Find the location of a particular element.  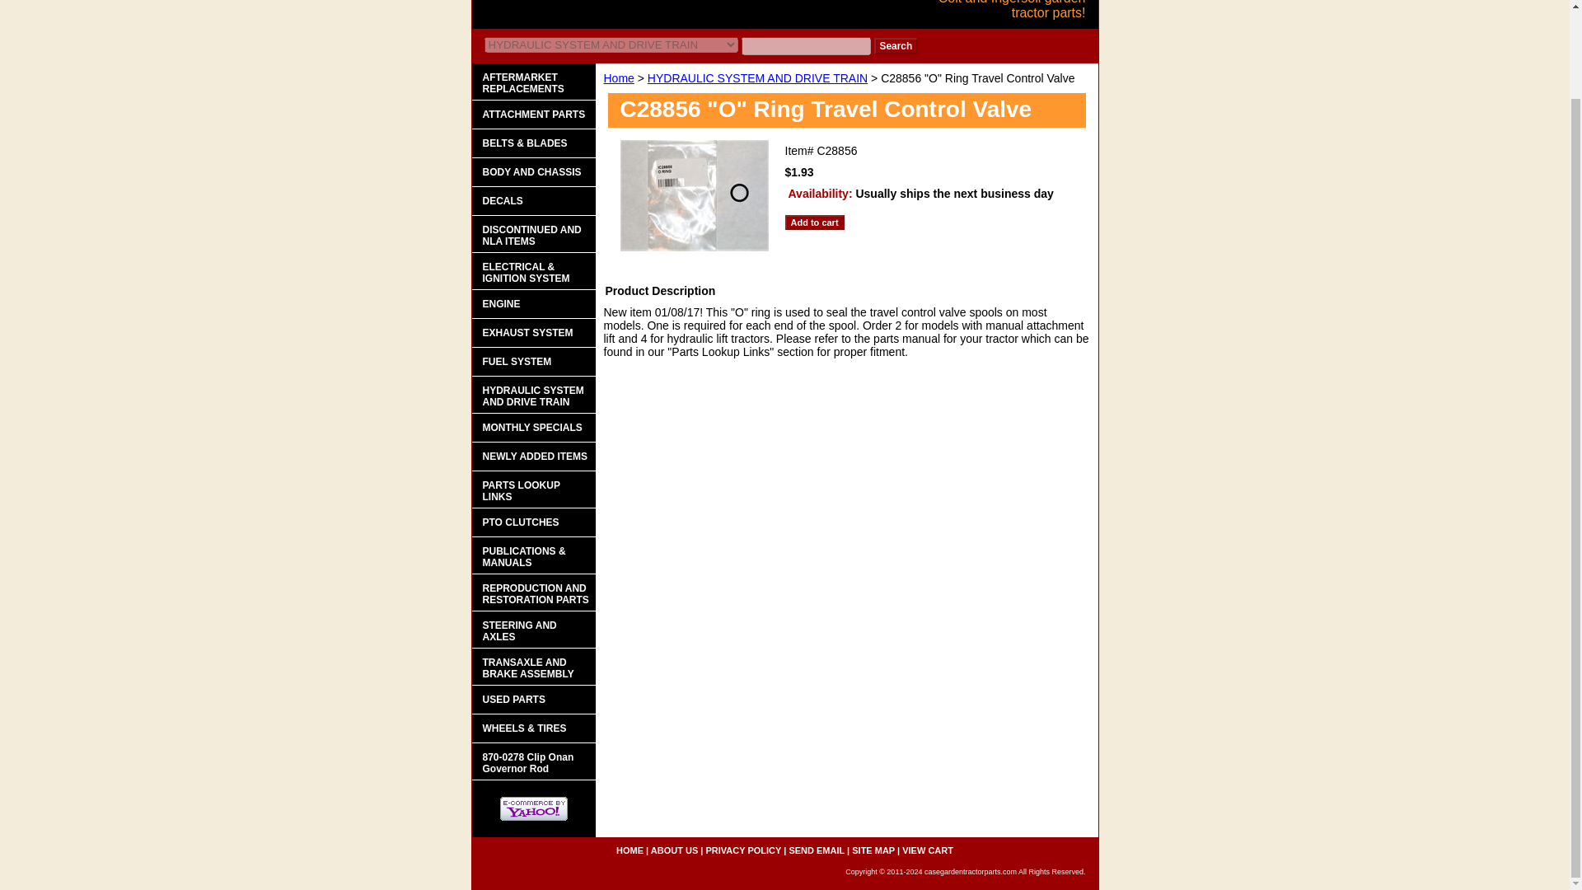

PRIVACY POLICY is located at coordinates (743, 850).